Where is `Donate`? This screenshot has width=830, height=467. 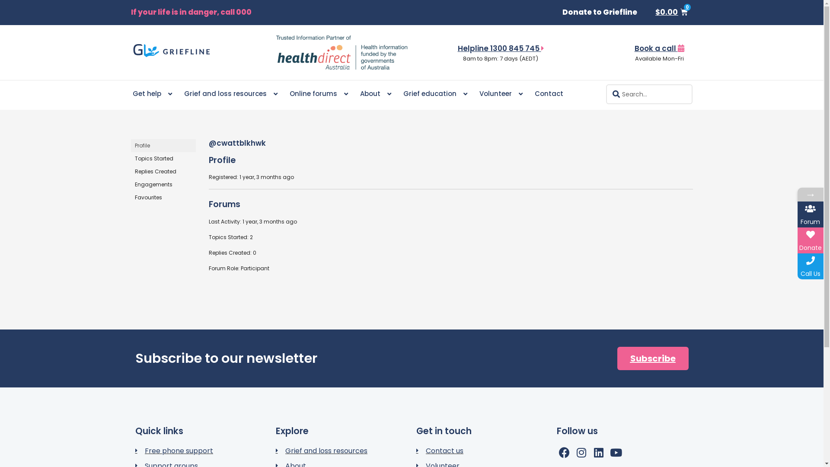
Donate is located at coordinates (811, 240).